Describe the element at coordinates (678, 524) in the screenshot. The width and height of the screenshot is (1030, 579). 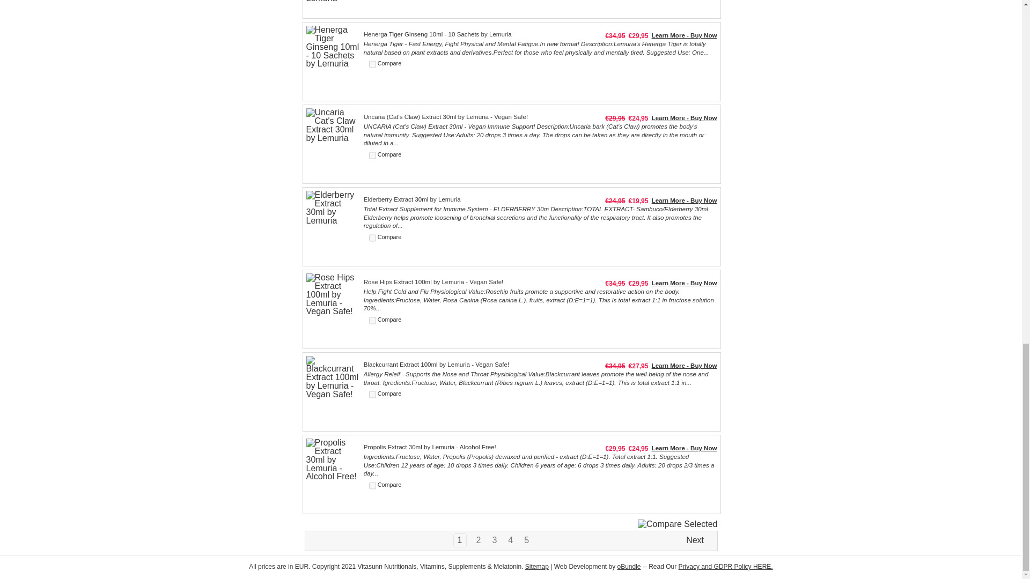
I see `Compare Selected` at that location.